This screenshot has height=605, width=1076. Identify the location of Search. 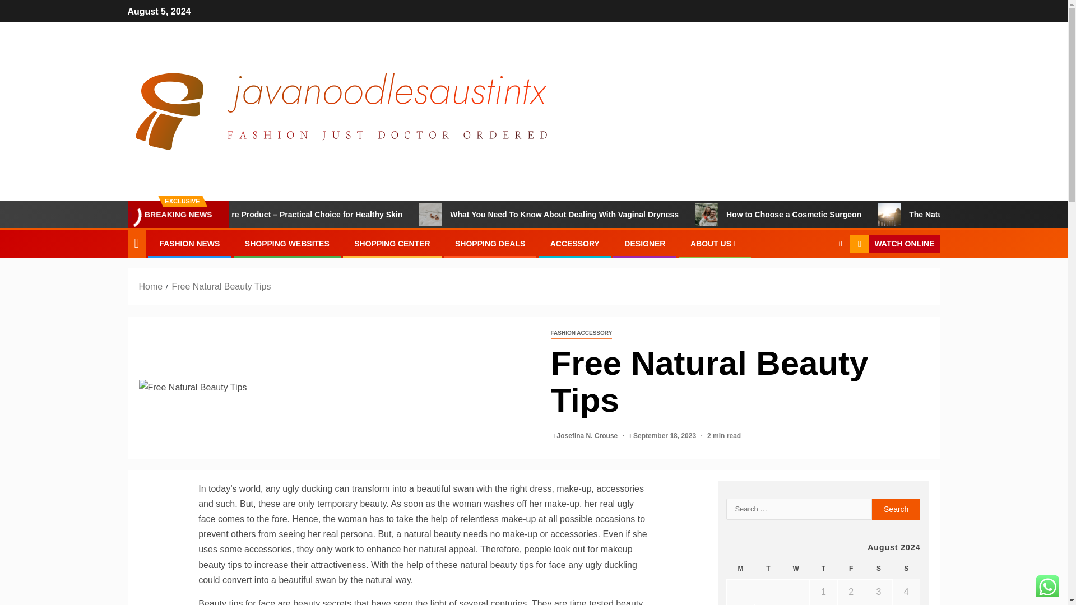
(818, 278).